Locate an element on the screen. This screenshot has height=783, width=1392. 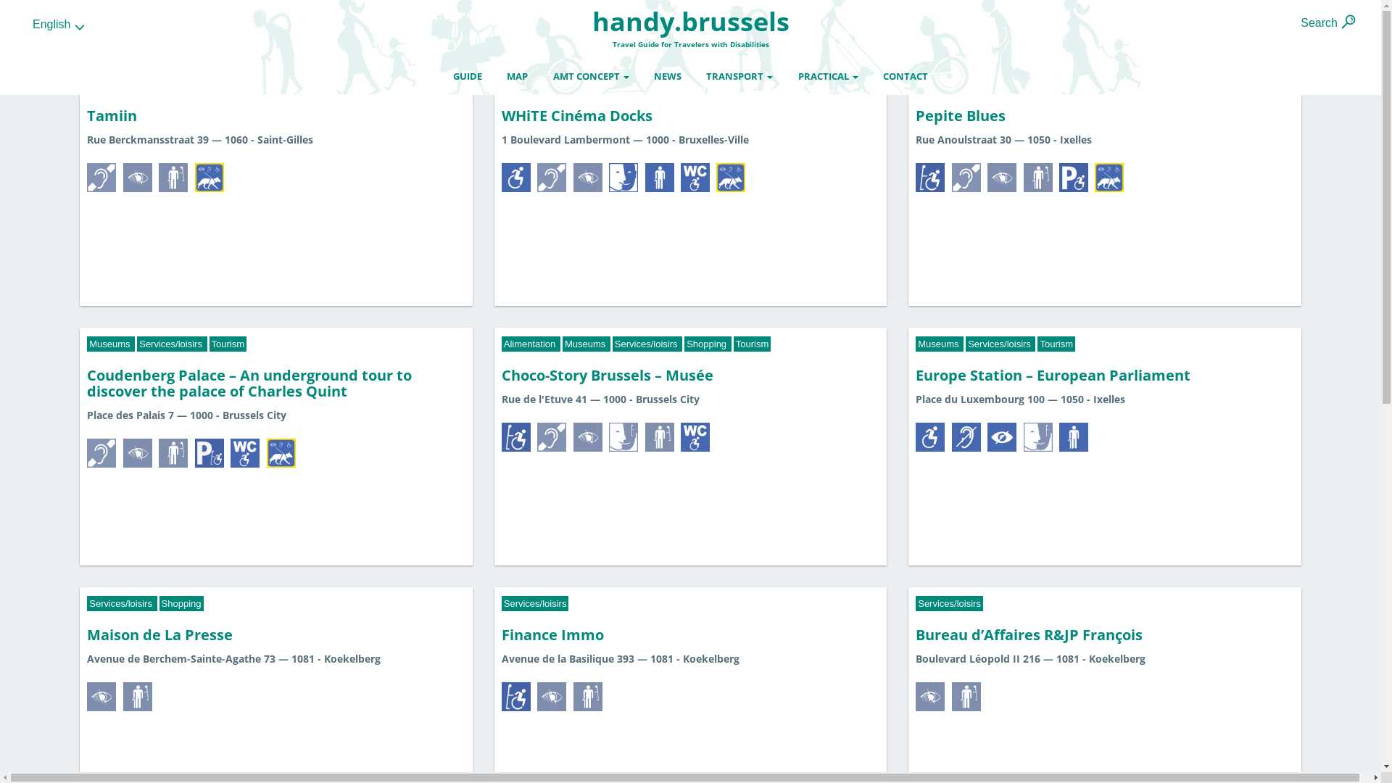
CONTACT is located at coordinates (906, 76).